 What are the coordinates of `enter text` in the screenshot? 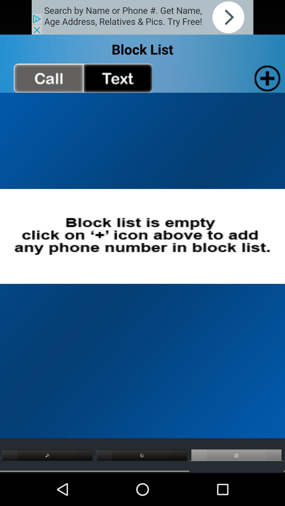 It's located at (118, 78).